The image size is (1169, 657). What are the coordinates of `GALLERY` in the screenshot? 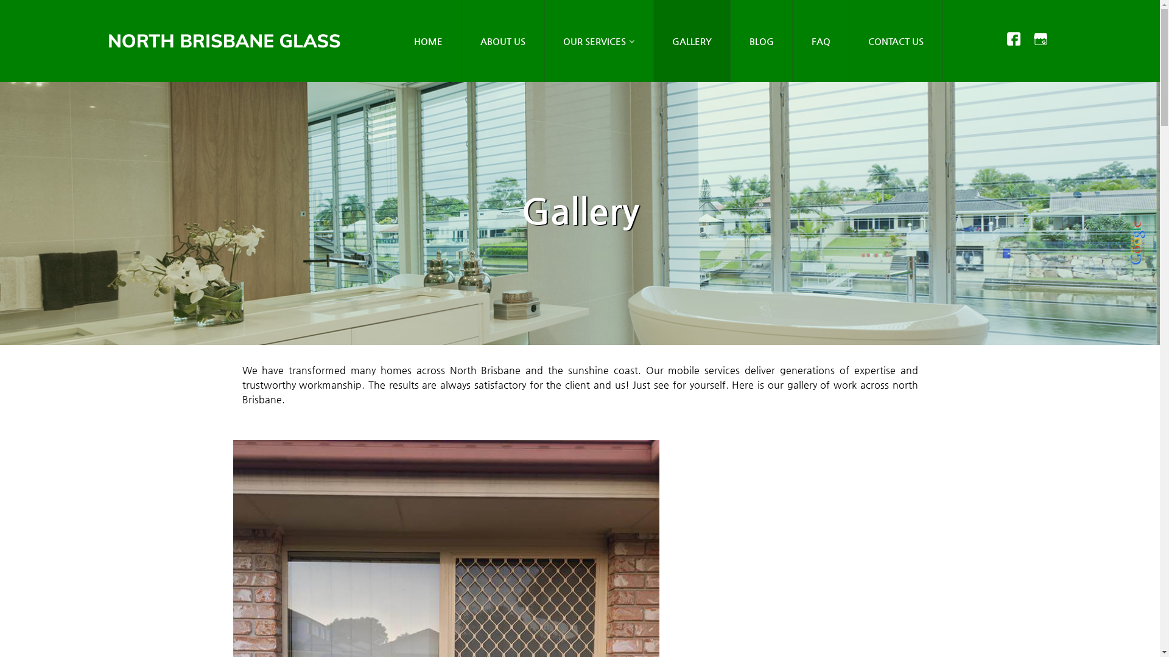 It's located at (693, 41).